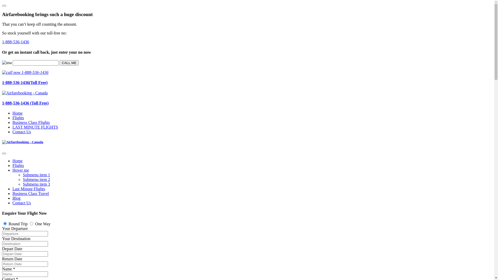 The height and width of the screenshot is (280, 498). I want to click on Home, so click(18, 113).